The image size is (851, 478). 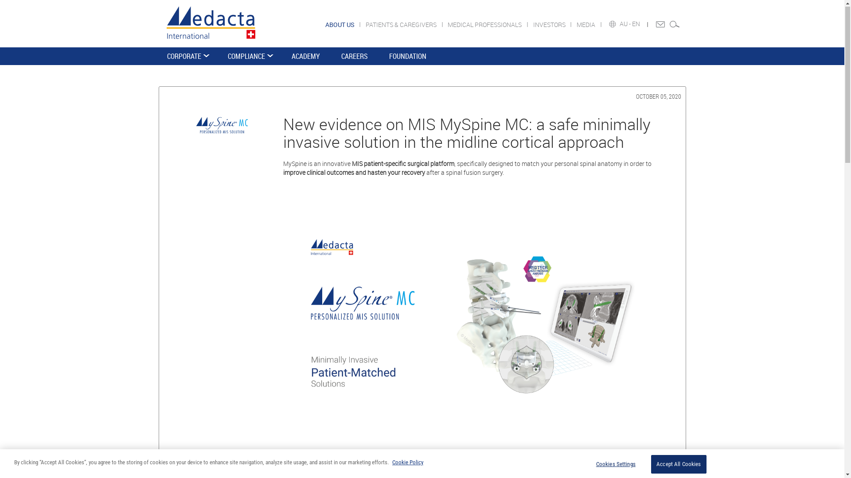 I want to click on PATIENTS & CAREGIVERS, so click(x=406, y=26).